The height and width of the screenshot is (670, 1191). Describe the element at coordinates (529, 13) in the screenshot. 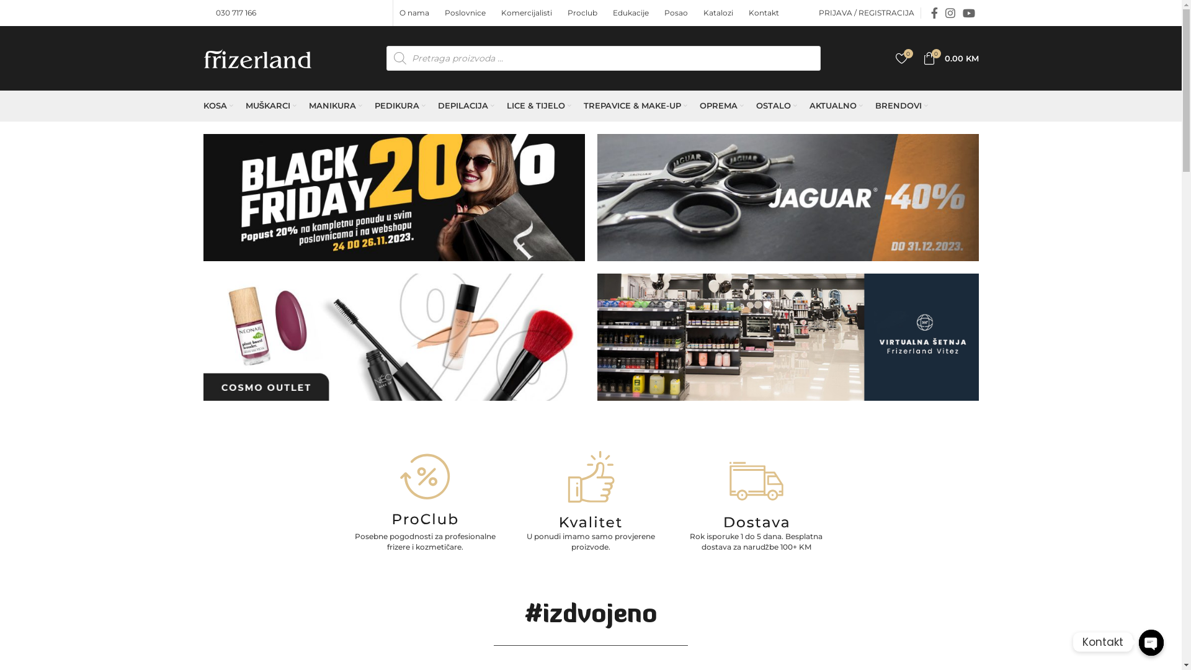

I see `Komercijalisti` at that location.